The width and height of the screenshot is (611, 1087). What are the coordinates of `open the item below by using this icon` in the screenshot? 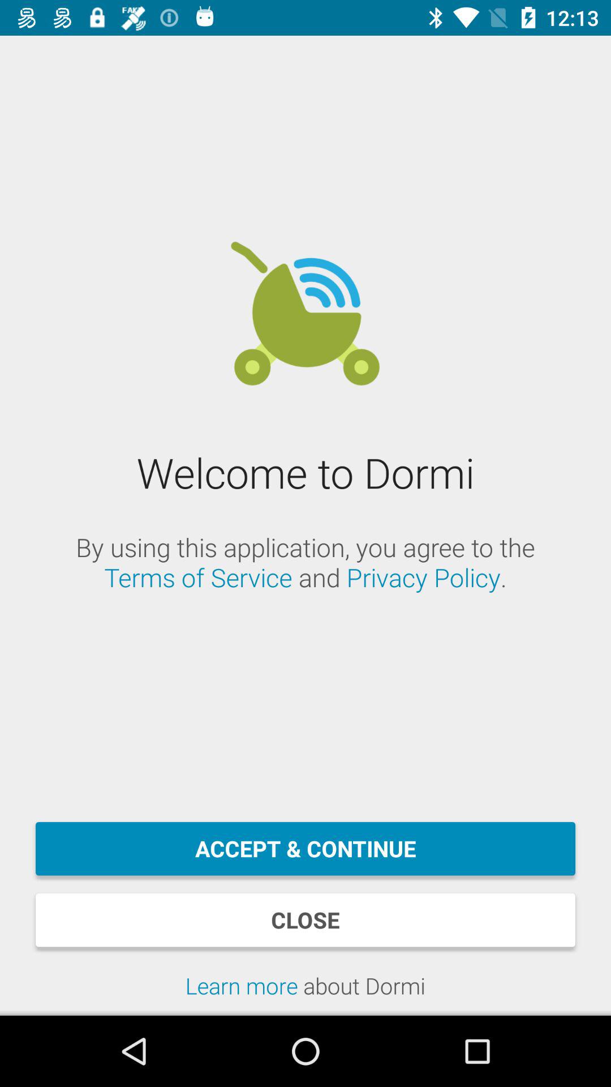 It's located at (305, 849).